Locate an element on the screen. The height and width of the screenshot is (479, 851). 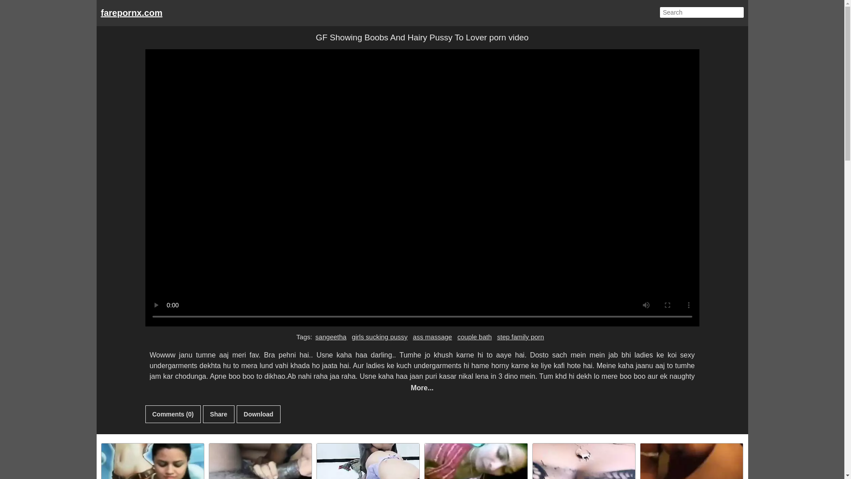
girls sucking pussy is located at coordinates (380, 337).